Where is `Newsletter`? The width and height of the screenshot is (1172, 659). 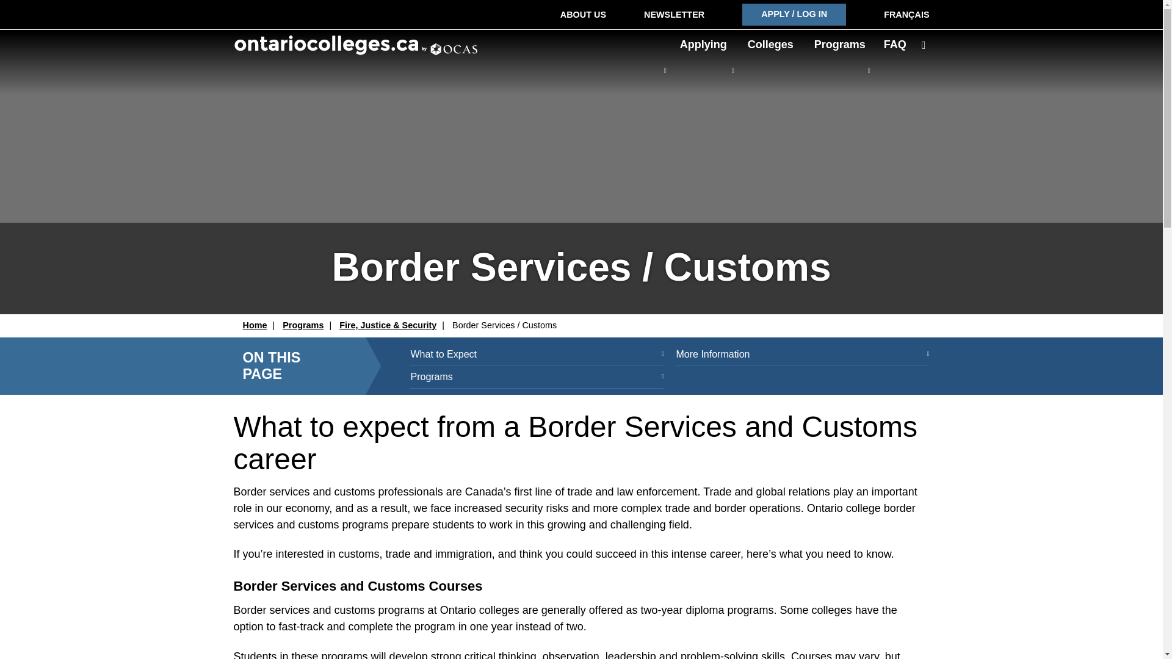 Newsletter is located at coordinates (674, 15).